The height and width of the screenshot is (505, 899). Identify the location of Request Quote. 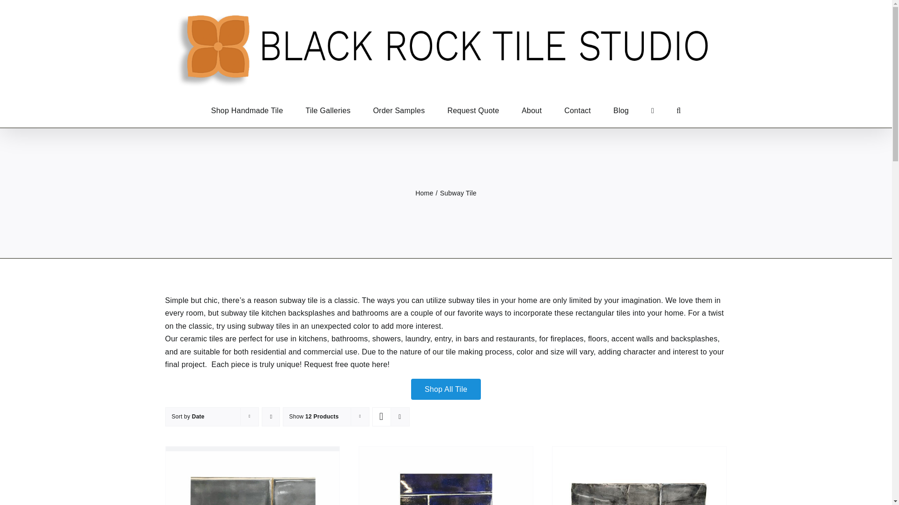
(473, 110).